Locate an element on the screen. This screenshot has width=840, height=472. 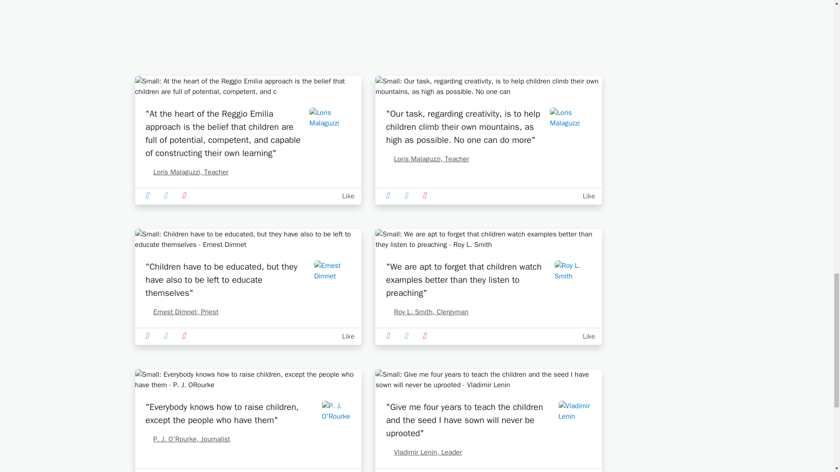
Loris Malaguzzi, Teacher is located at coordinates (187, 172).